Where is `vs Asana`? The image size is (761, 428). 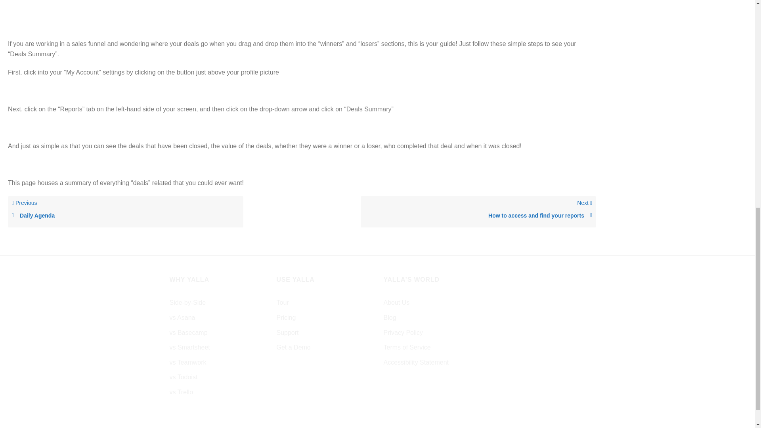 vs Asana is located at coordinates (478, 212).